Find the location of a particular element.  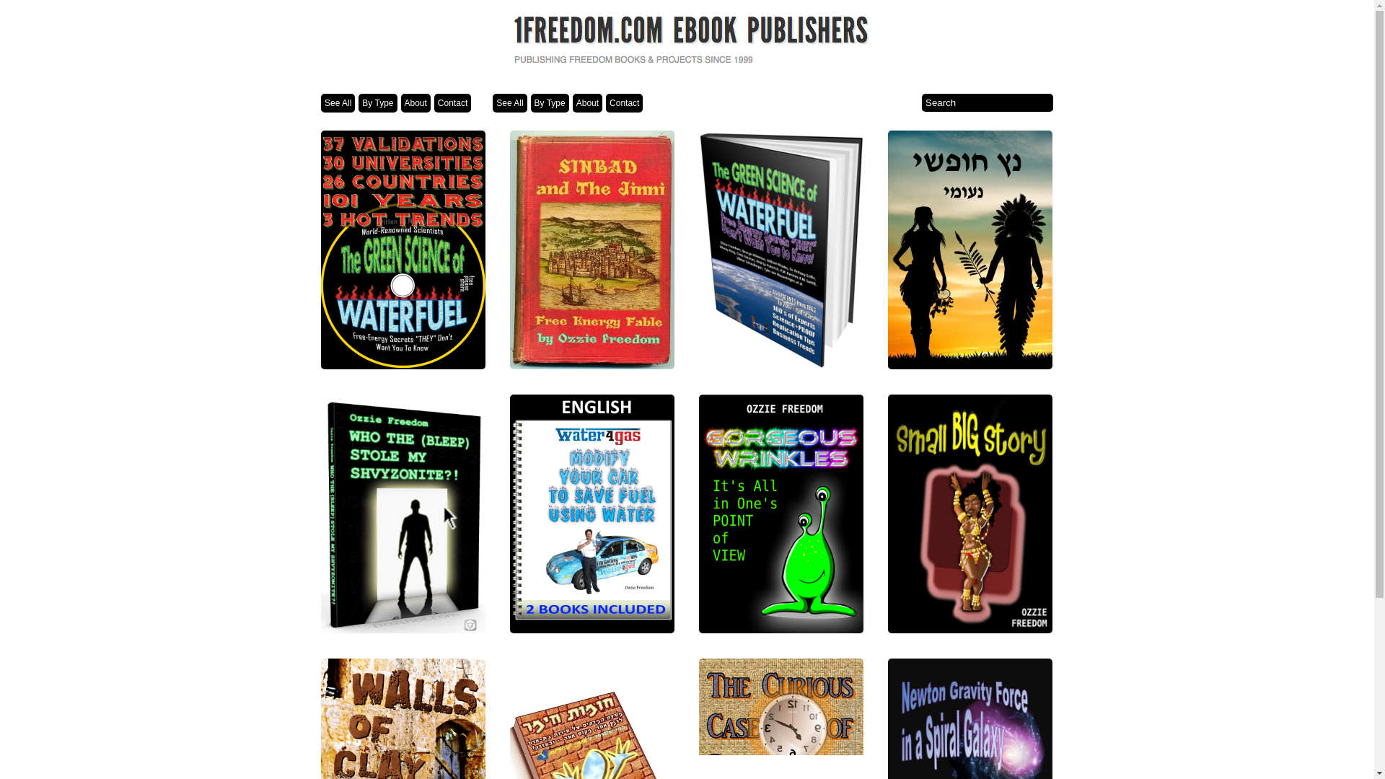

See All is located at coordinates (338, 102).